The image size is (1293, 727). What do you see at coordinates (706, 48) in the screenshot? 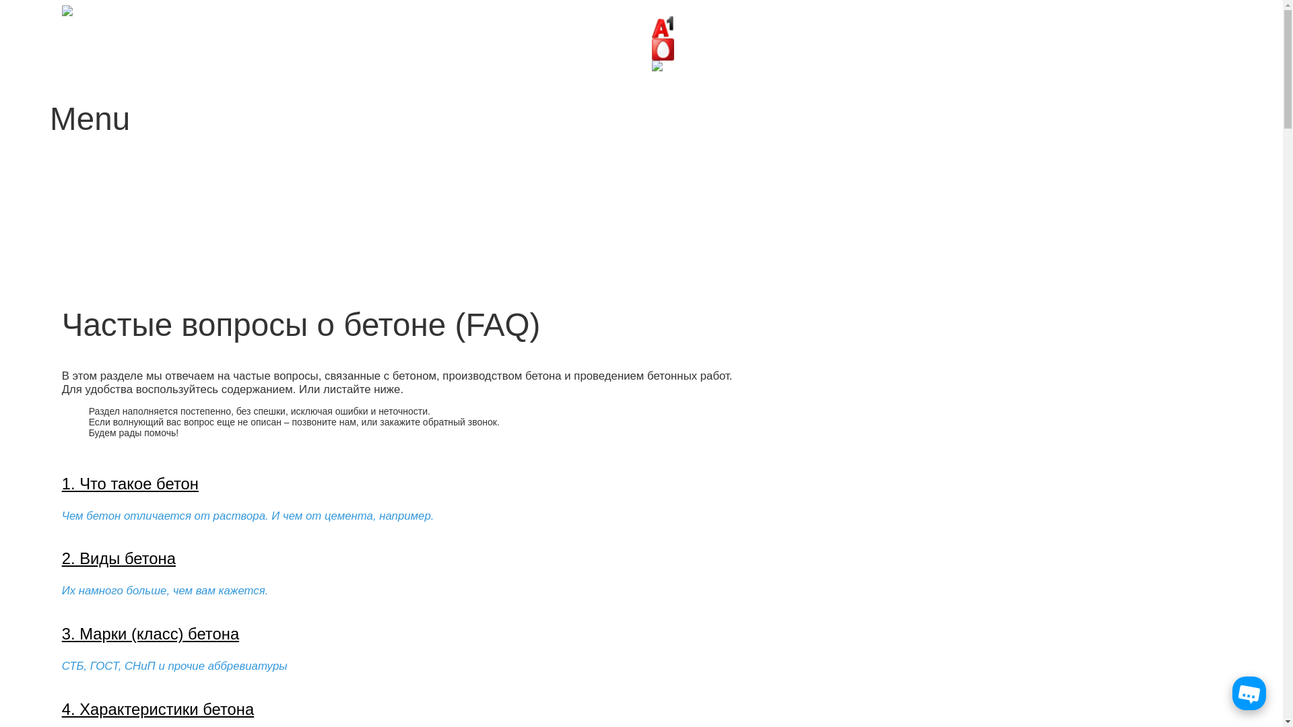
I see `+375 (29) 63 73 666` at bounding box center [706, 48].